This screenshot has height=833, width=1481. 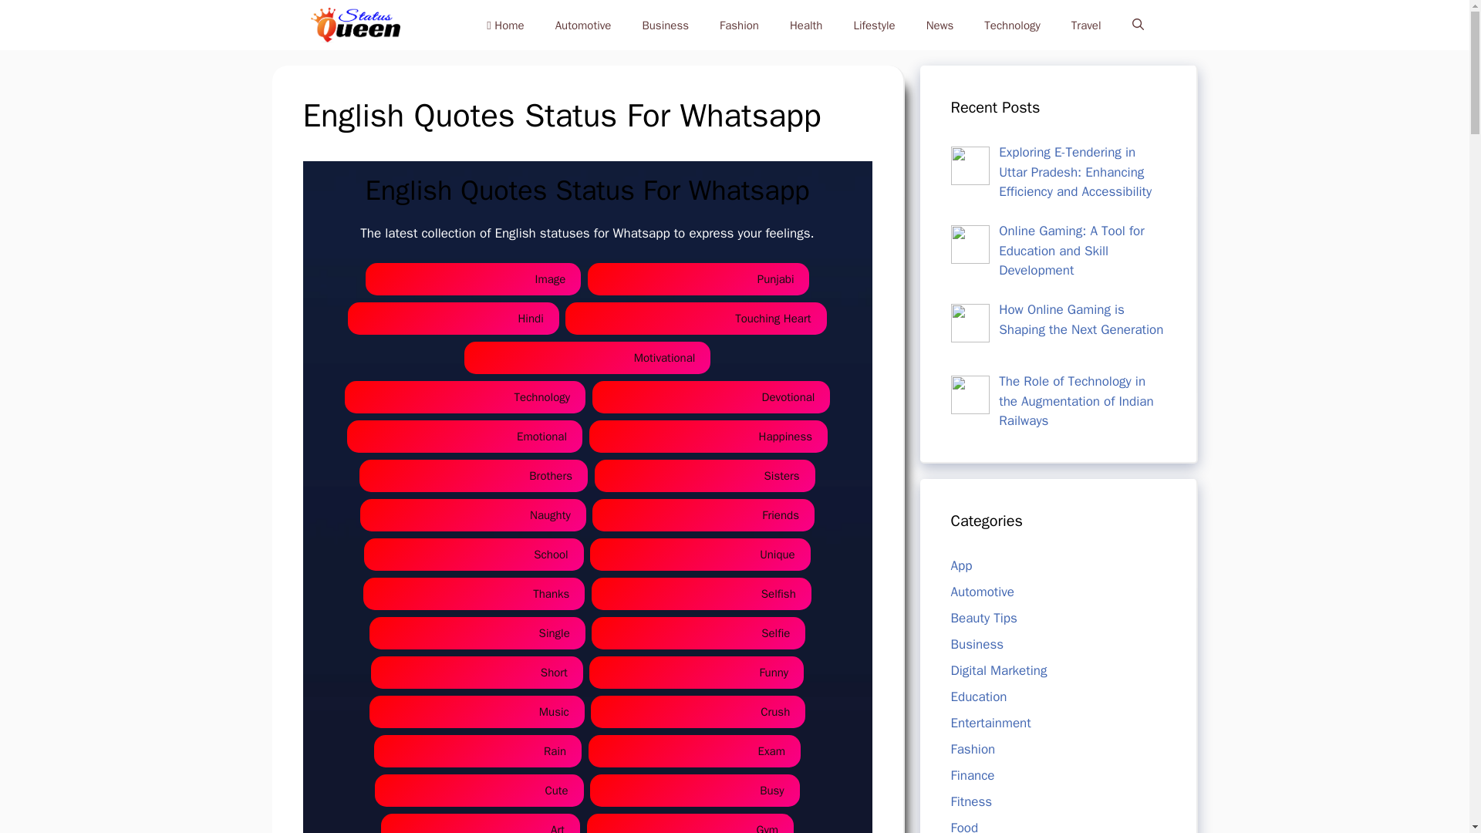 I want to click on Short, so click(x=477, y=673).